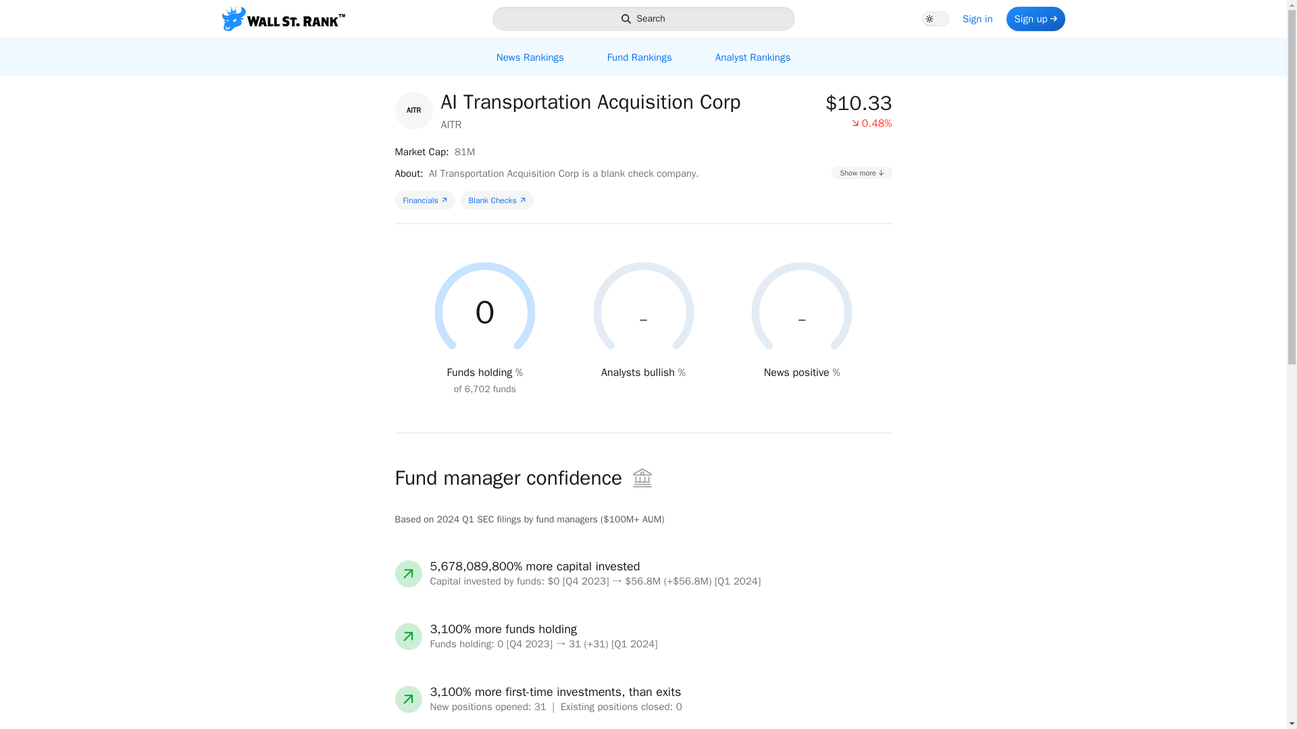  I want to click on Fund Rankings, so click(642, 19).